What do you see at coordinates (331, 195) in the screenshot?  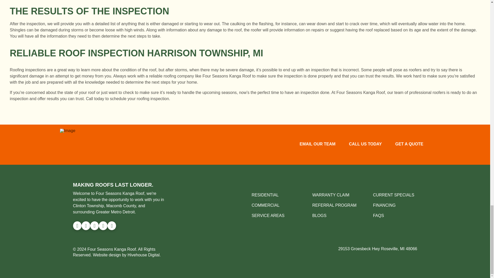 I see `WARRANTY CLAIM` at bounding box center [331, 195].